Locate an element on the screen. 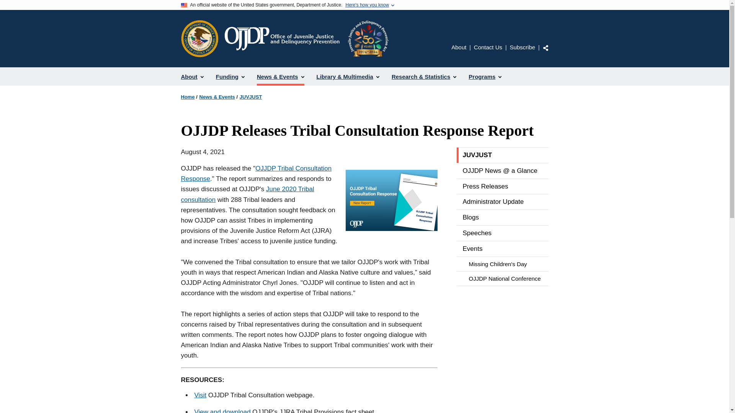 The width and height of the screenshot is (735, 413). Here's how you know is located at coordinates (367, 5).